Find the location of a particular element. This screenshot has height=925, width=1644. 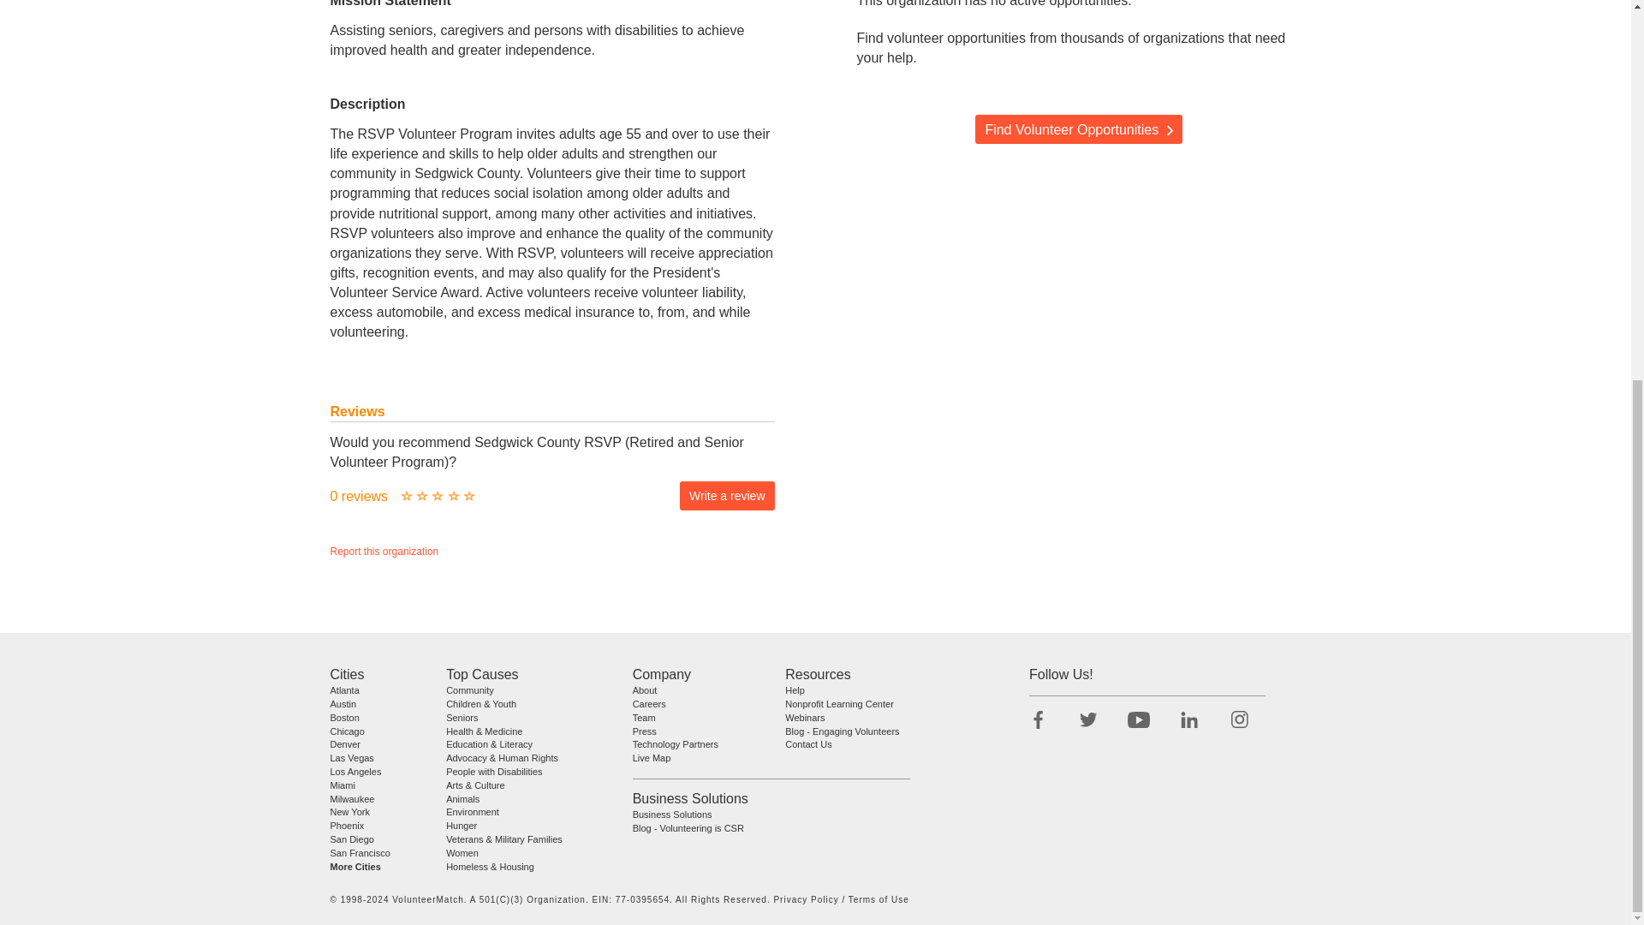

Austin is located at coordinates (342, 704).